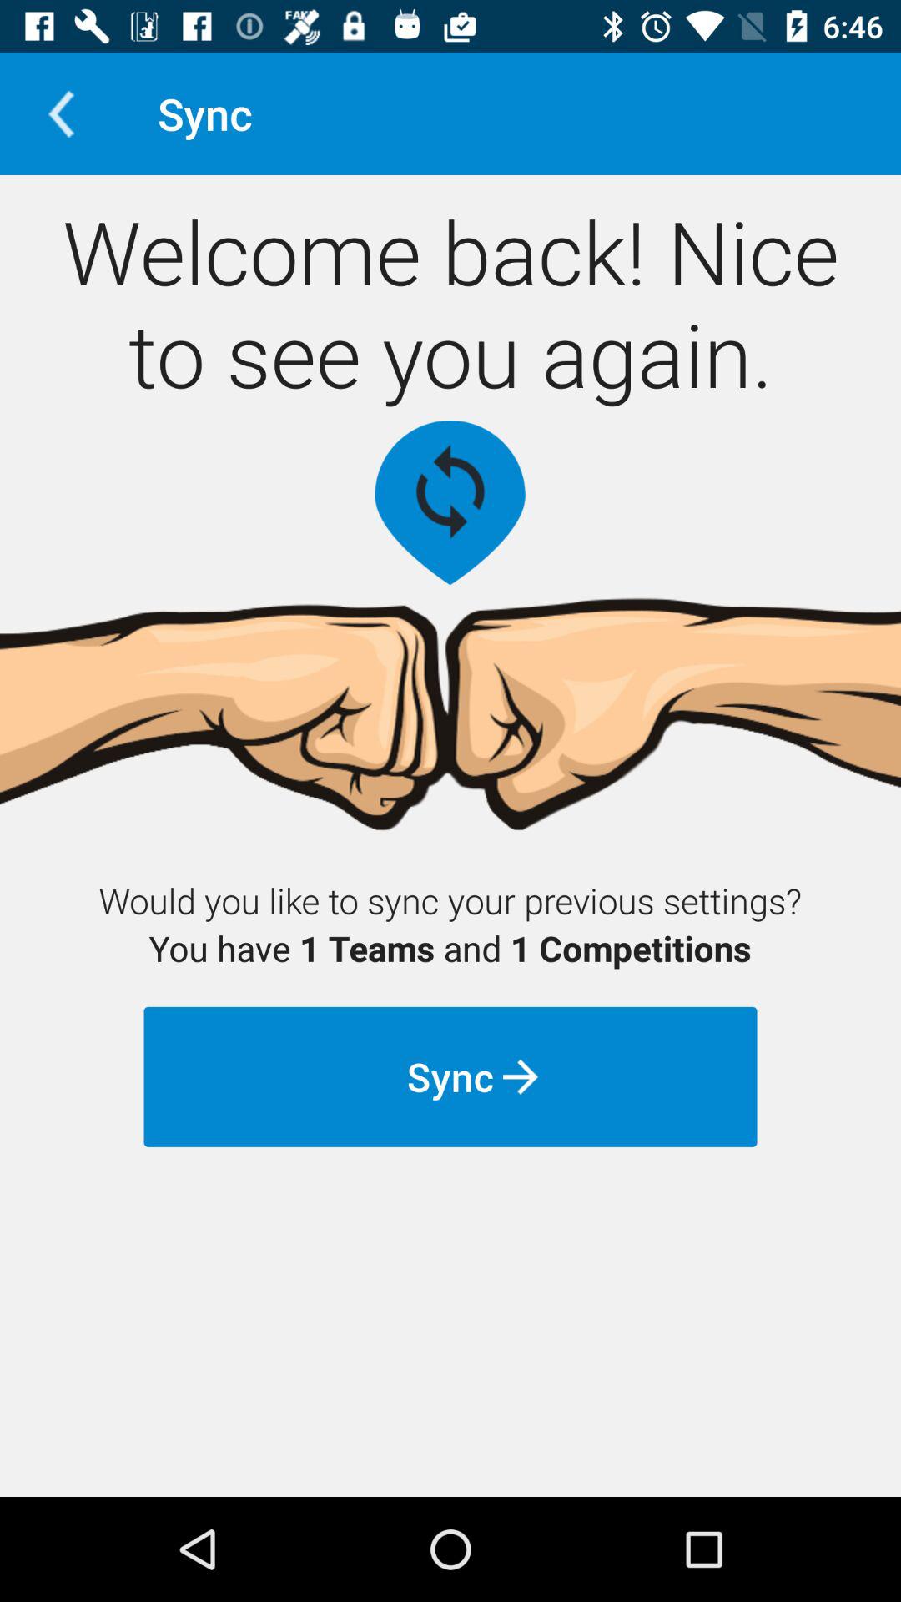  Describe the element at coordinates (61, 113) in the screenshot. I see `press item above welcome back nice icon` at that location.